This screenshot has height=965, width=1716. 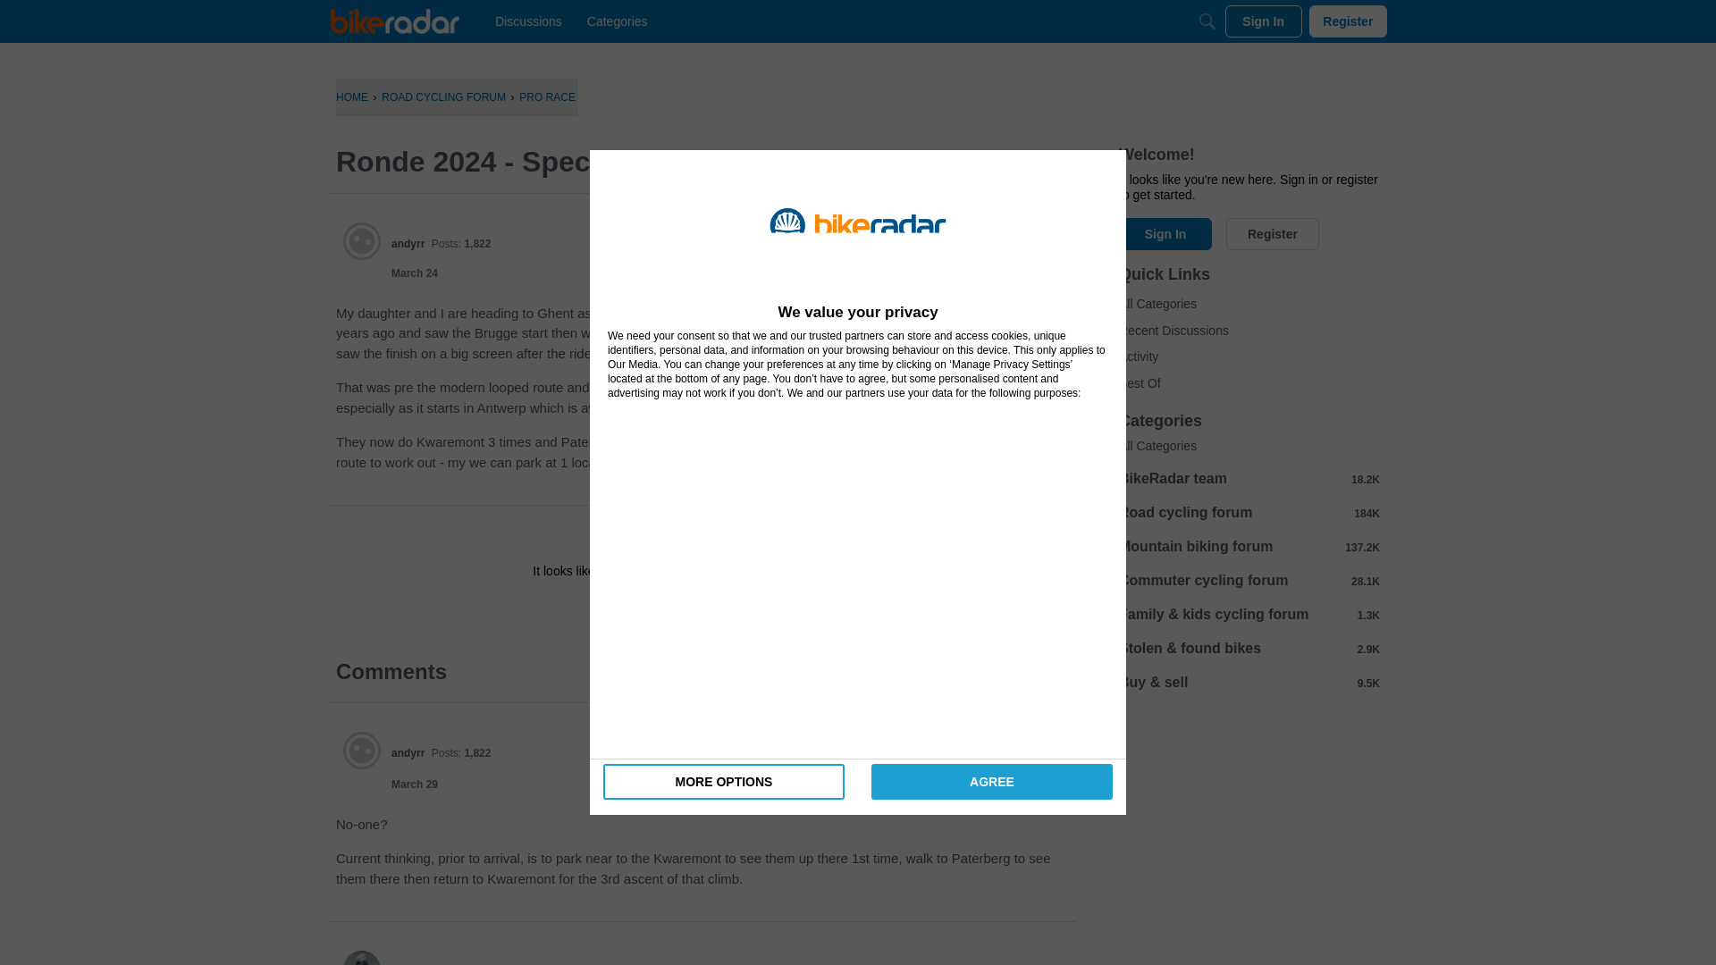 I want to click on Search, so click(x=1207, y=21).